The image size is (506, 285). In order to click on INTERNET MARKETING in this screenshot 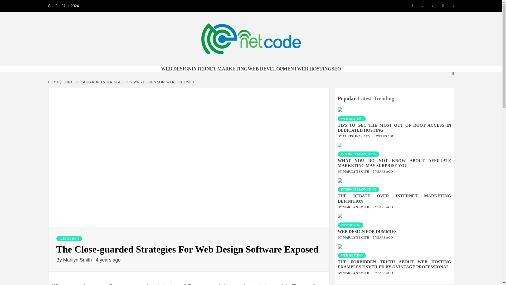, I will do `click(220, 69)`.